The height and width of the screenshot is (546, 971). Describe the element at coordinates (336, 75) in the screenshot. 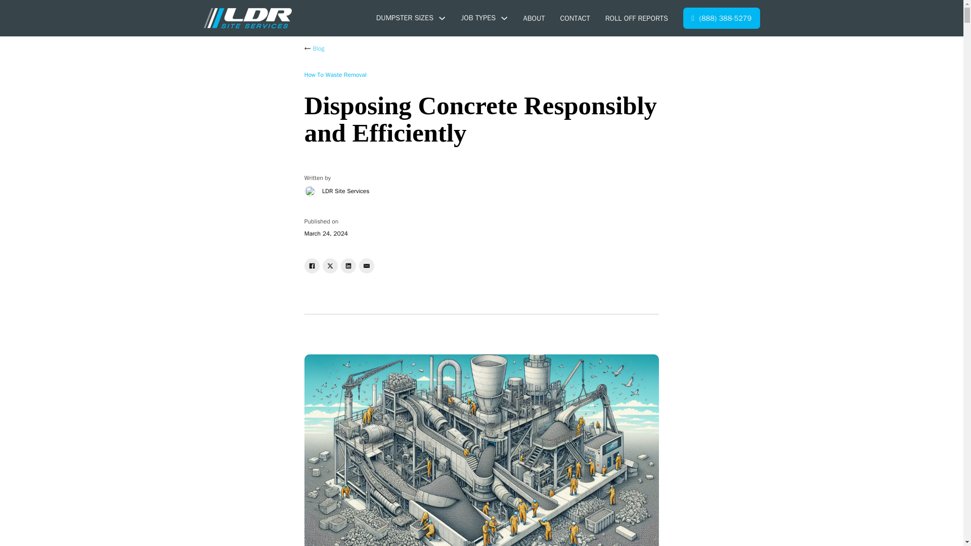

I see `How To Waste Removal` at that location.